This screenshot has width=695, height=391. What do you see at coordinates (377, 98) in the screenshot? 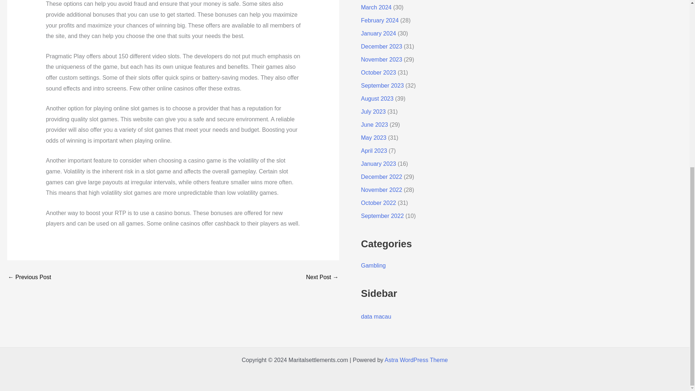
I see `August 2023` at bounding box center [377, 98].